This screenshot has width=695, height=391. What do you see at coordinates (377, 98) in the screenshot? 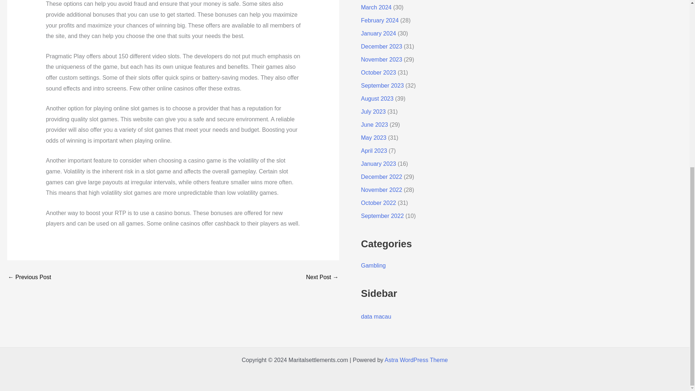
I see `August 2023` at bounding box center [377, 98].